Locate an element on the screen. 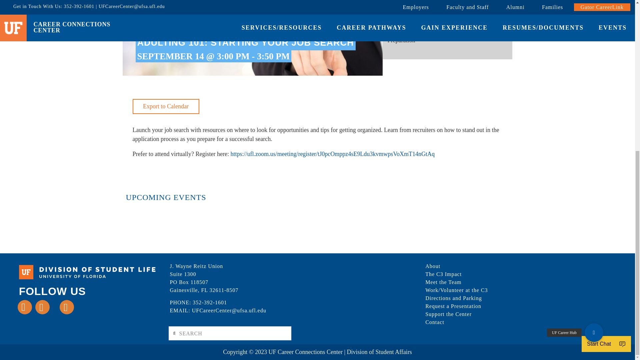 The image size is (640, 360). Facebook is located at coordinates (25, 307).